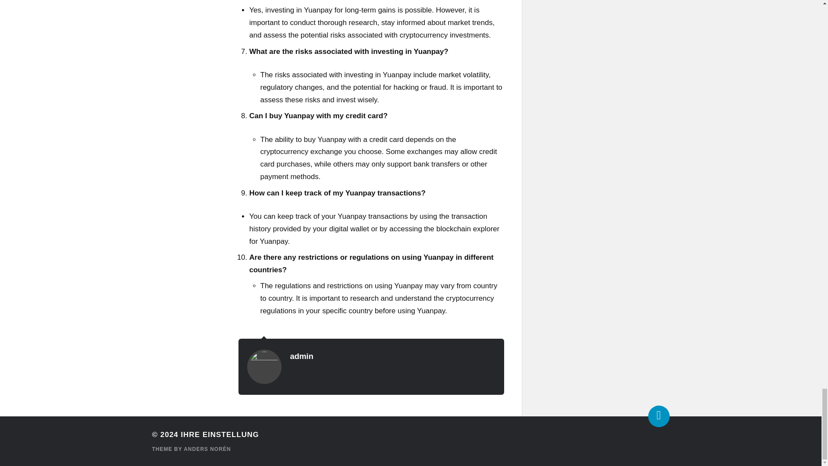  What do you see at coordinates (301, 356) in the screenshot?
I see `admin` at bounding box center [301, 356].